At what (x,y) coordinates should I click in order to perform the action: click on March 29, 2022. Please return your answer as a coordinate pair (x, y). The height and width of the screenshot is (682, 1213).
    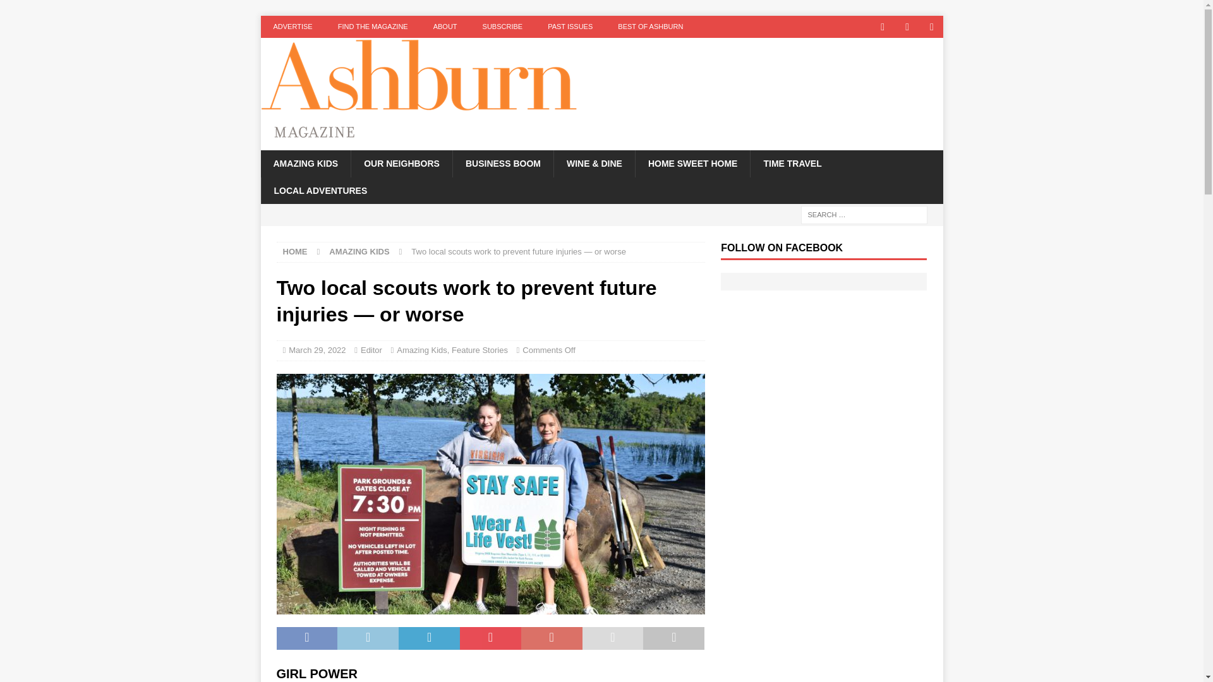
    Looking at the image, I should click on (317, 350).